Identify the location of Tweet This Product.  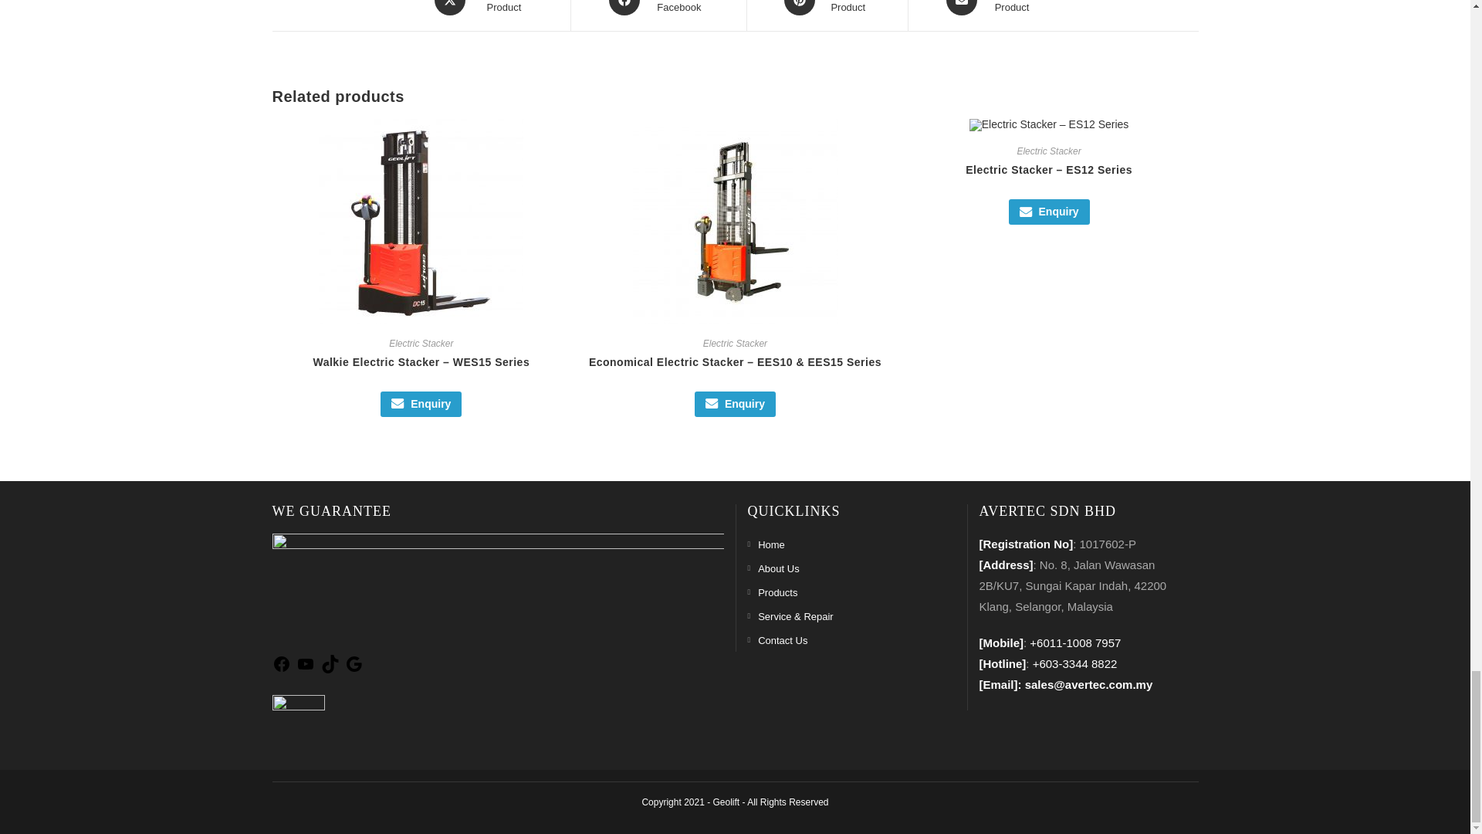
(483, 8).